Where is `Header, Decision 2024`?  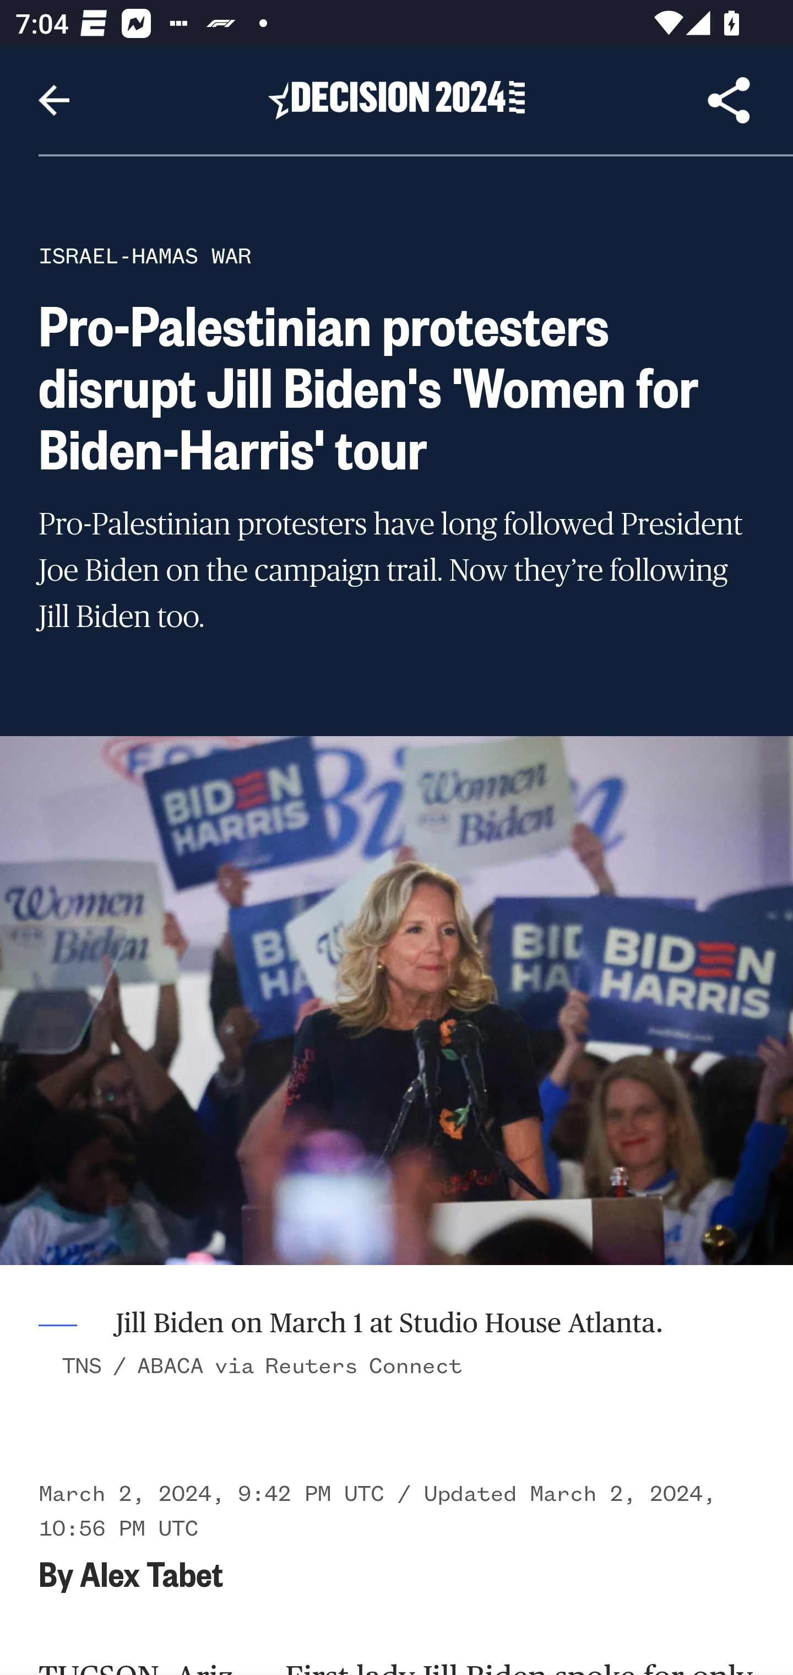
Header, Decision 2024 is located at coordinates (397, 99).